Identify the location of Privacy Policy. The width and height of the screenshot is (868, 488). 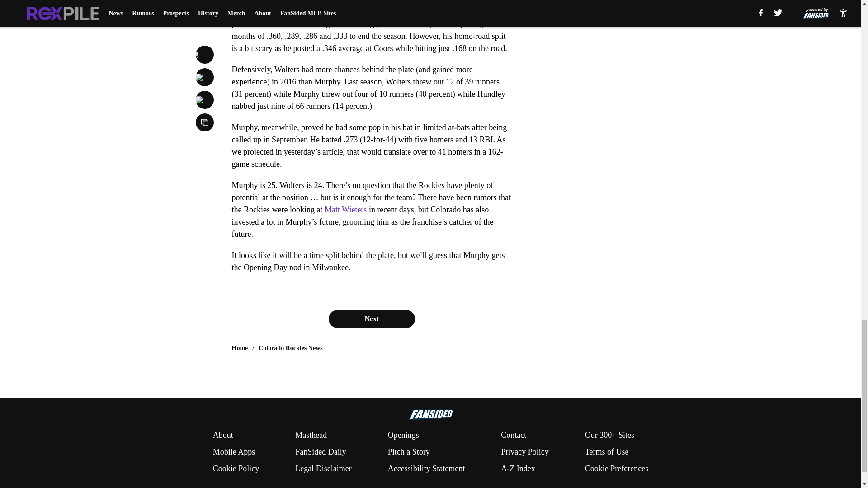
(524, 452).